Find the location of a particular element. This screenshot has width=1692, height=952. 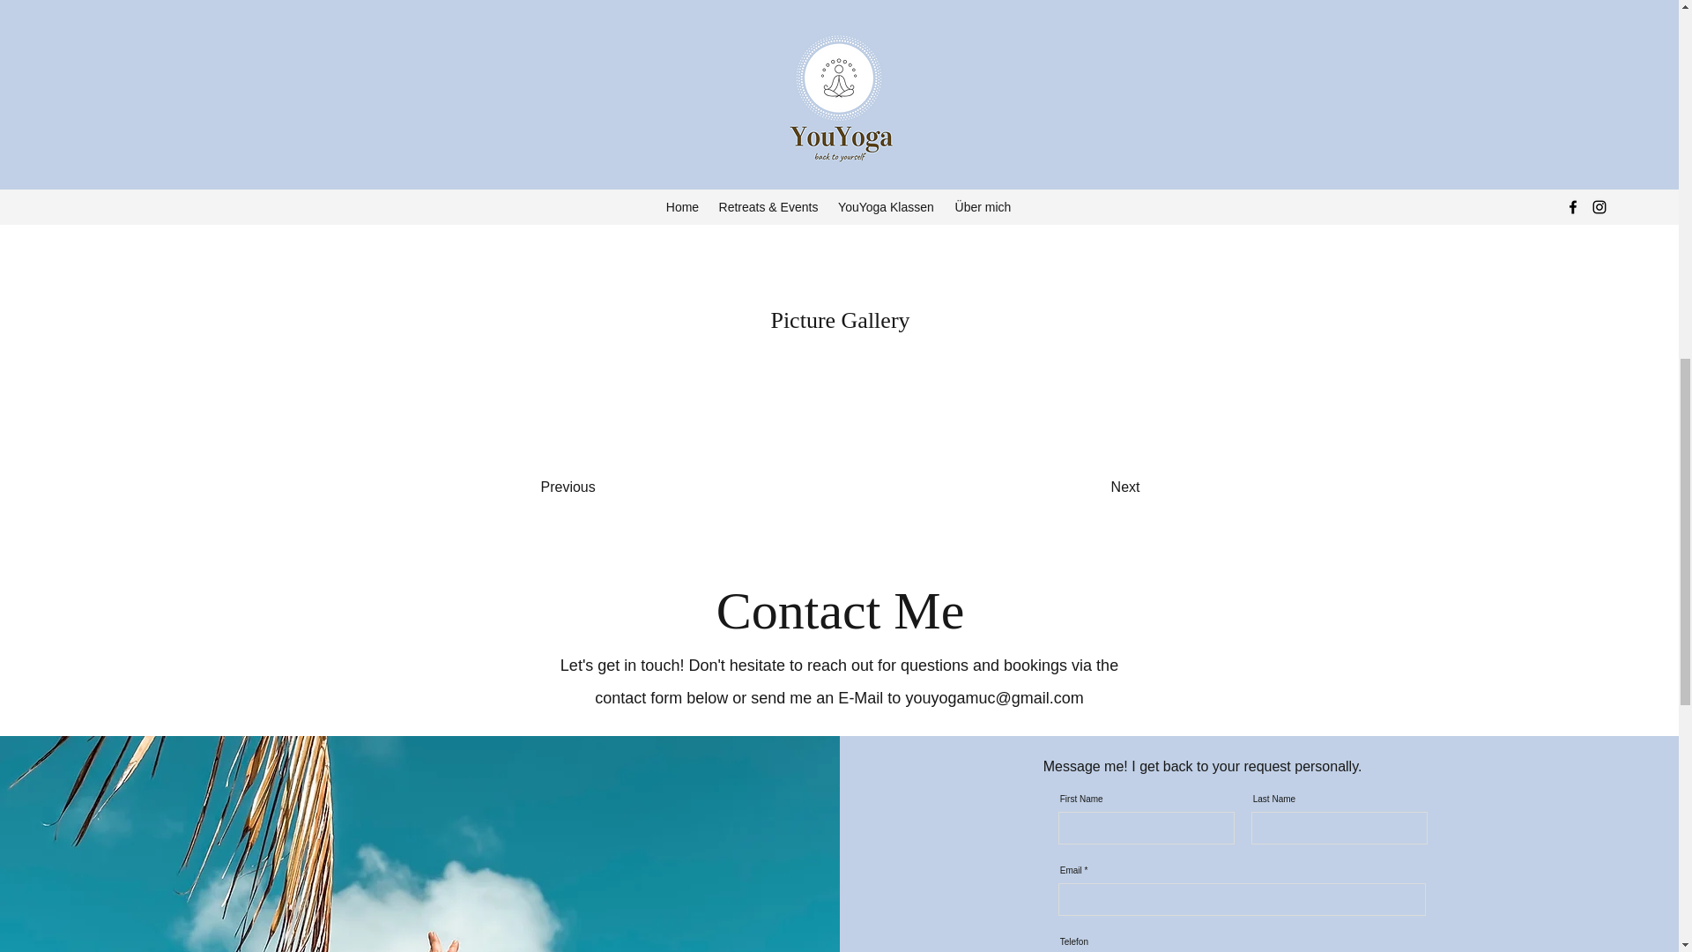

Next is located at coordinates (1079, 487).